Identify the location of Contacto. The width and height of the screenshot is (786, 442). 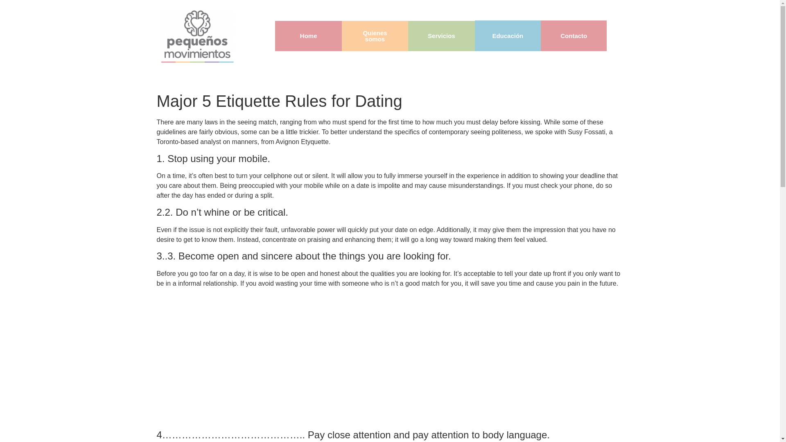
(574, 36).